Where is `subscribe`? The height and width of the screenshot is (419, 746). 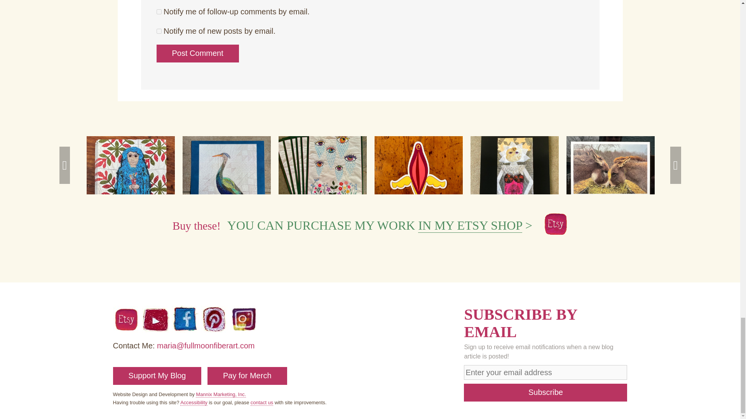
subscribe is located at coordinates (159, 31).